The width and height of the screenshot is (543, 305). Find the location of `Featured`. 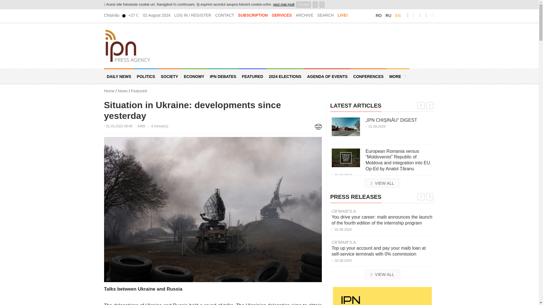

Featured is located at coordinates (139, 91).